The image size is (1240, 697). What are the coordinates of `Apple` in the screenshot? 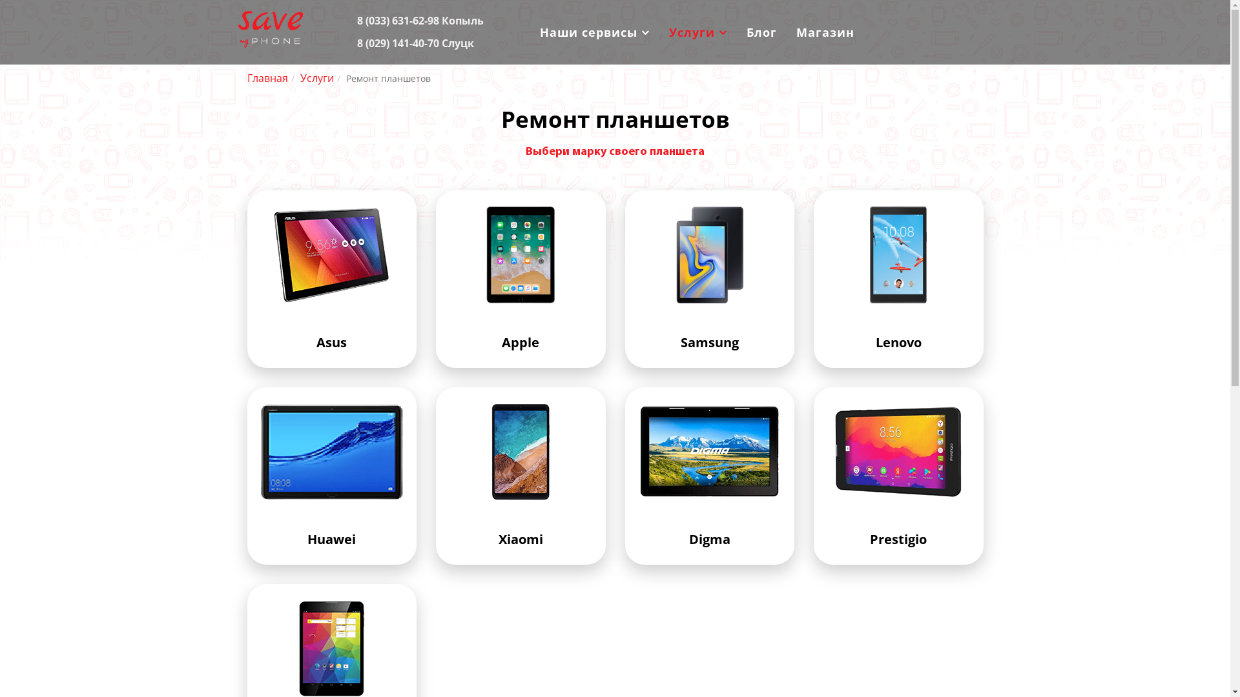 It's located at (521, 283).